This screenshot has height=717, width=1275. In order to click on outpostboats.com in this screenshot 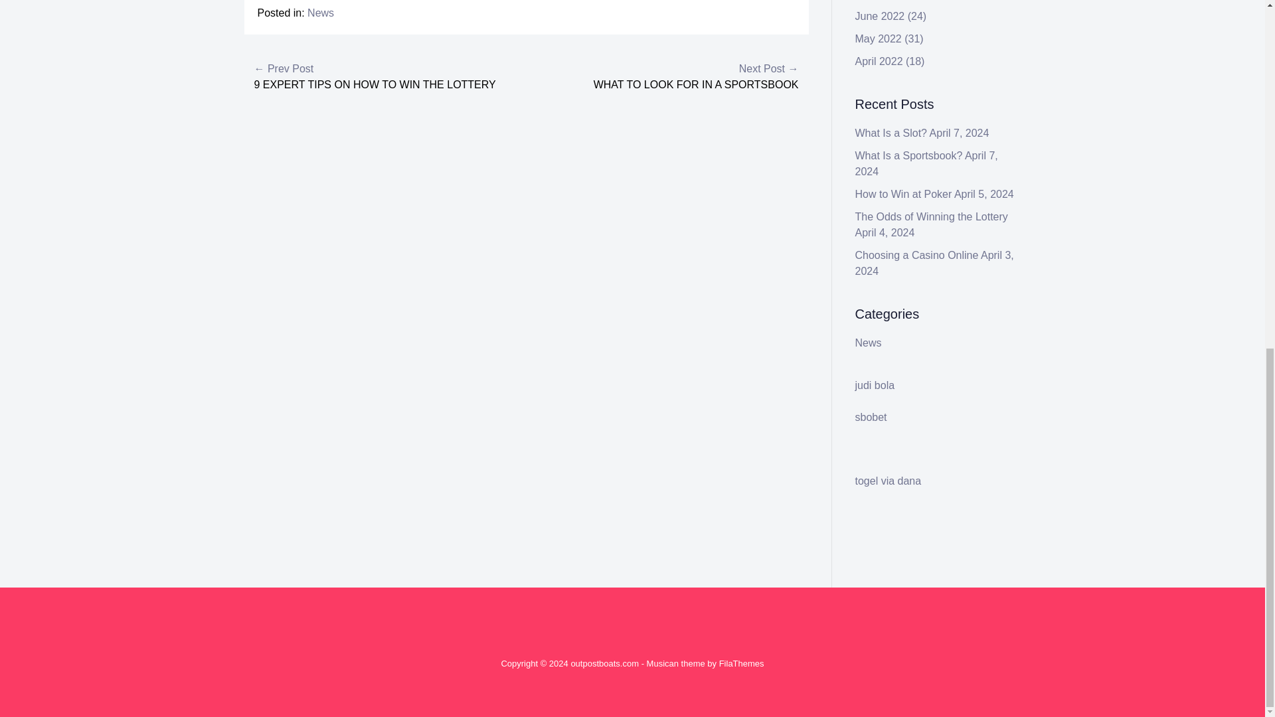, I will do `click(604, 663)`.